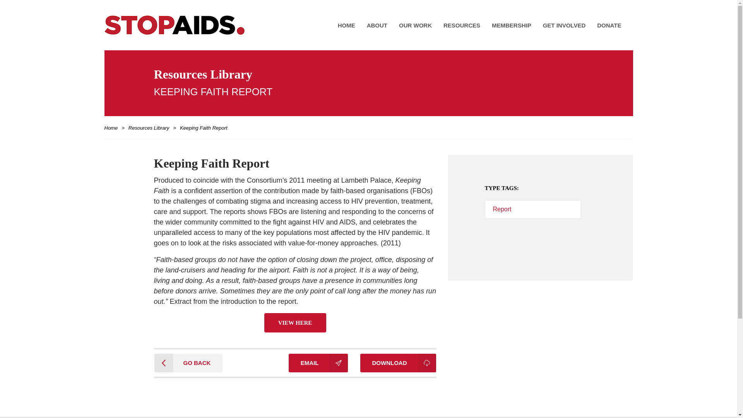  I want to click on MEMBERSHIP, so click(512, 25).